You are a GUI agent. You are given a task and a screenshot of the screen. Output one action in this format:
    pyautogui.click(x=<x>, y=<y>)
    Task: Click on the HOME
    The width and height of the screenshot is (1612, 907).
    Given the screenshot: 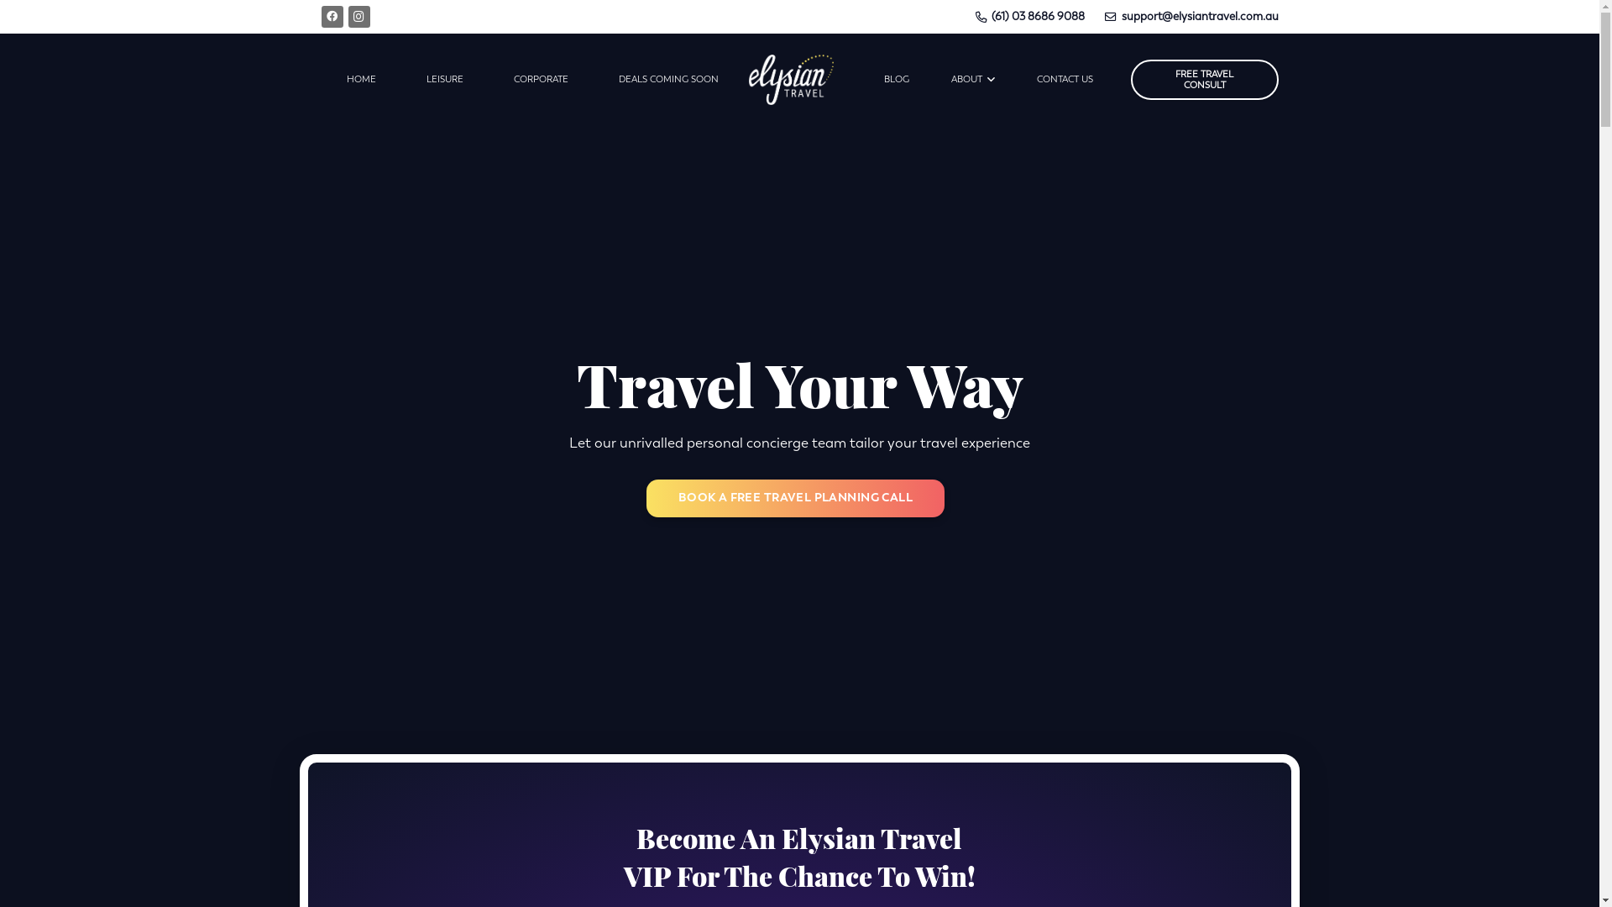 What is the action you would take?
    pyautogui.click(x=361, y=80)
    